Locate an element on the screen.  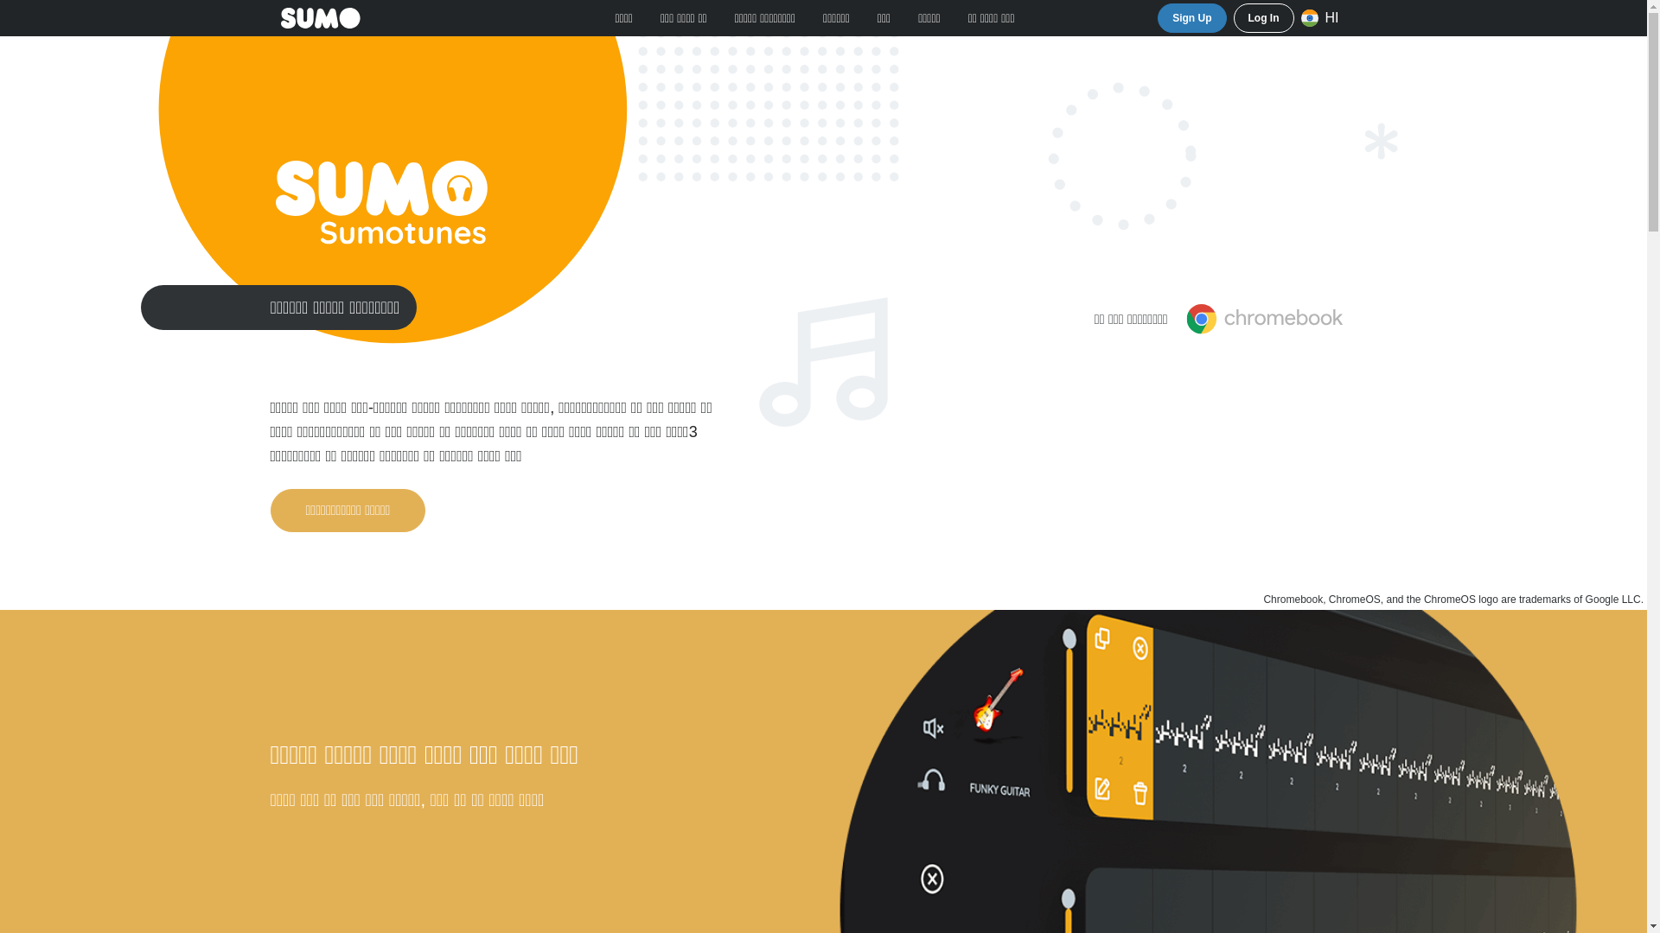
about is located at coordinates (992, 17).